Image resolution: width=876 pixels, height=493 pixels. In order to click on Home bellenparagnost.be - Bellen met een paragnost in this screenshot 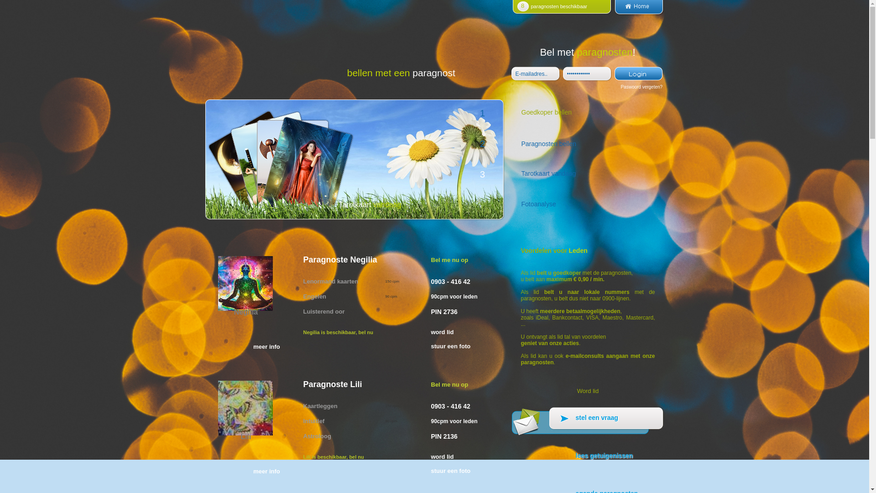, I will do `click(639, 13)`.